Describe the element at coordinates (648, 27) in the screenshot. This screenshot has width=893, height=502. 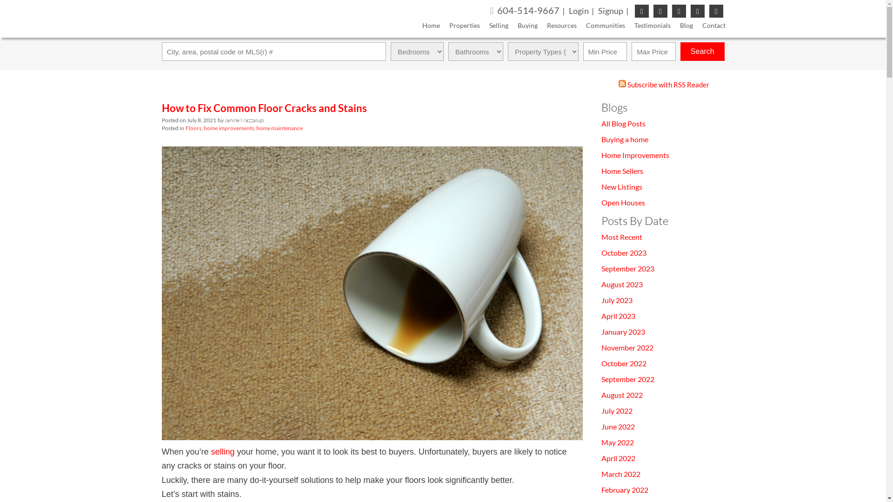
I see `Testimonials` at that location.